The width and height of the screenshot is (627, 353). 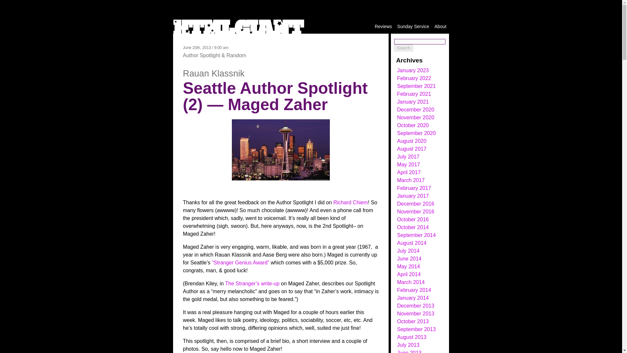 I want to click on Richard Chiem, so click(x=351, y=202).